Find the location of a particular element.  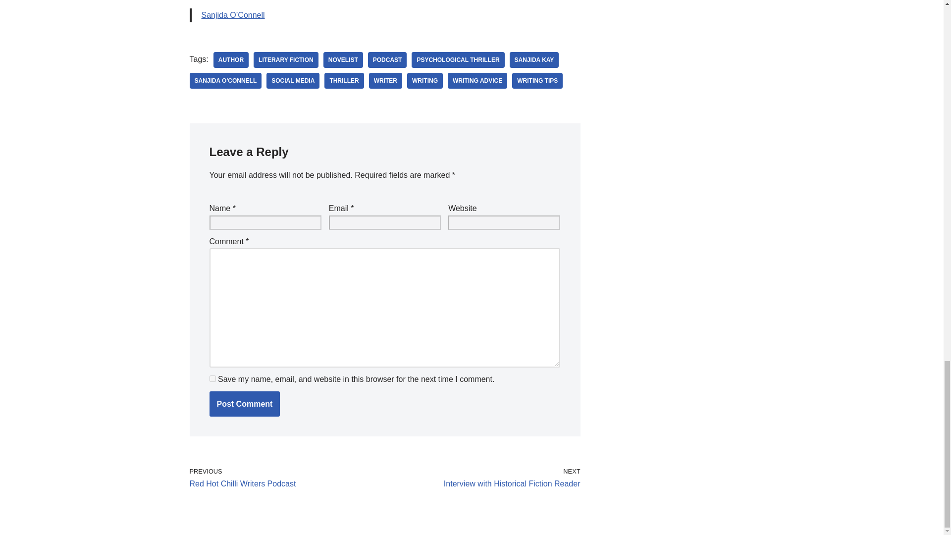

literary fiction is located at coordinates (286, 59).